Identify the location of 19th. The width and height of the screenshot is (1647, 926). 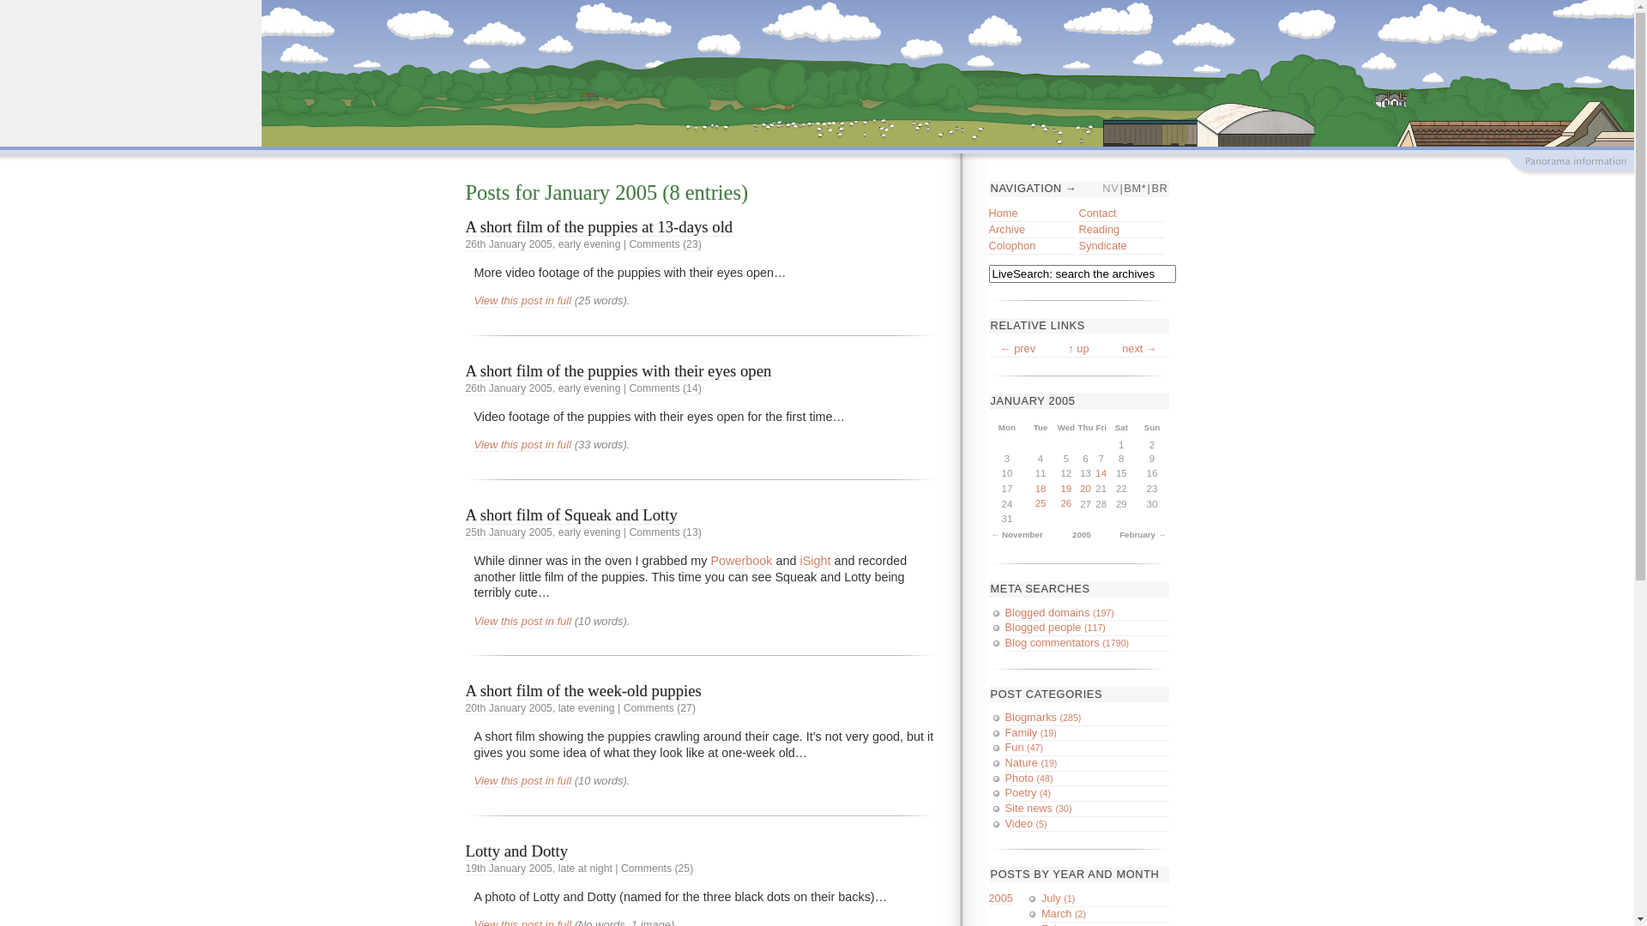
(475, 869).